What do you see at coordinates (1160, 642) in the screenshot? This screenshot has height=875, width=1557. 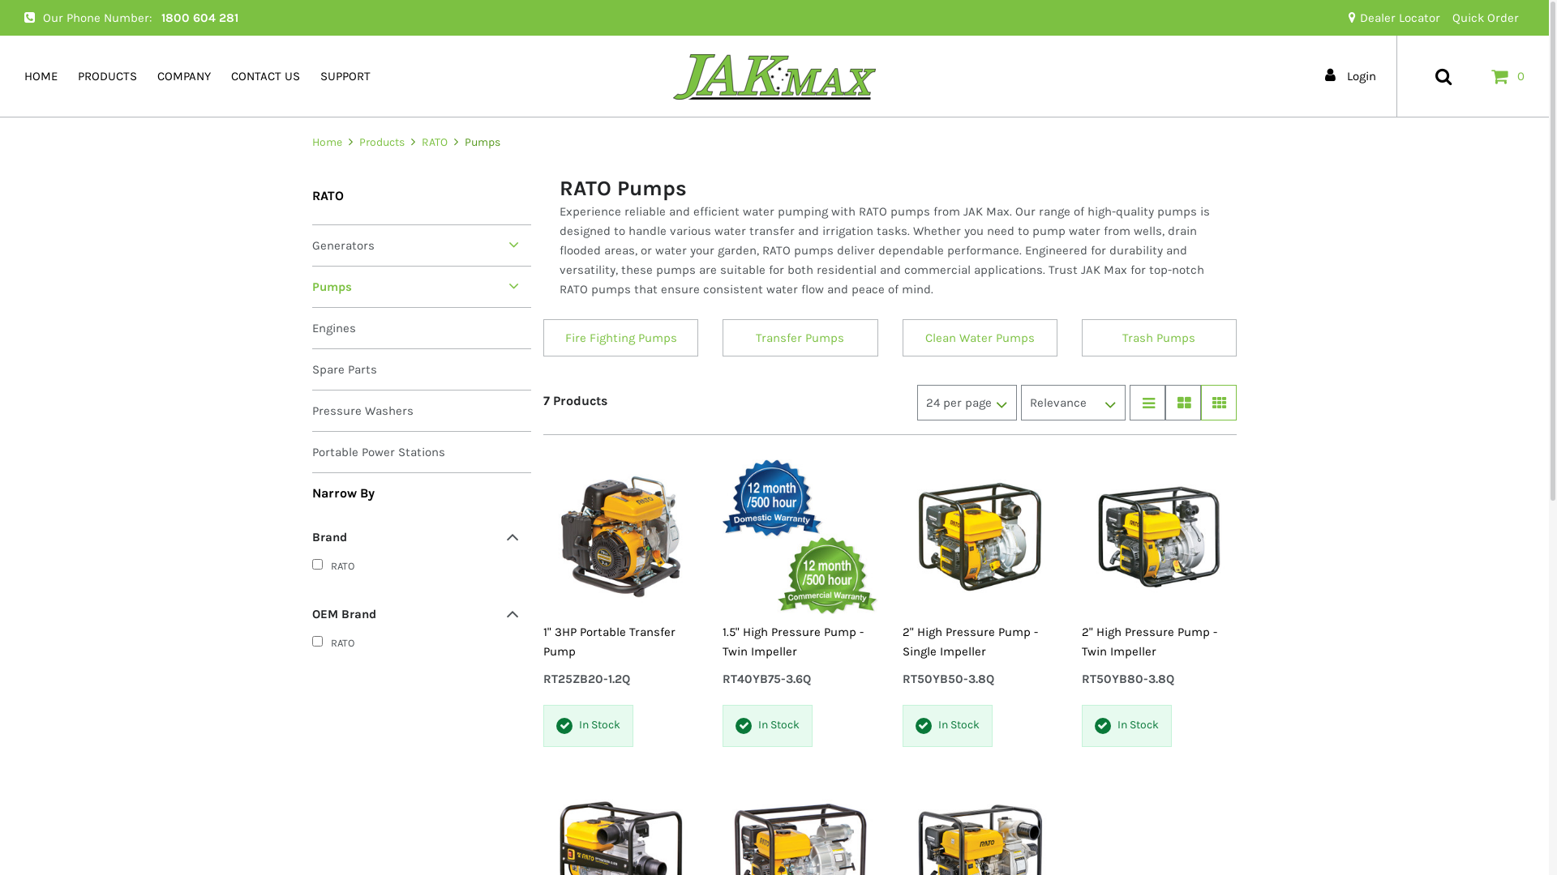 I see `2" High Pressure Pump - Twin Impeller` at bounding box center [1160, 642].